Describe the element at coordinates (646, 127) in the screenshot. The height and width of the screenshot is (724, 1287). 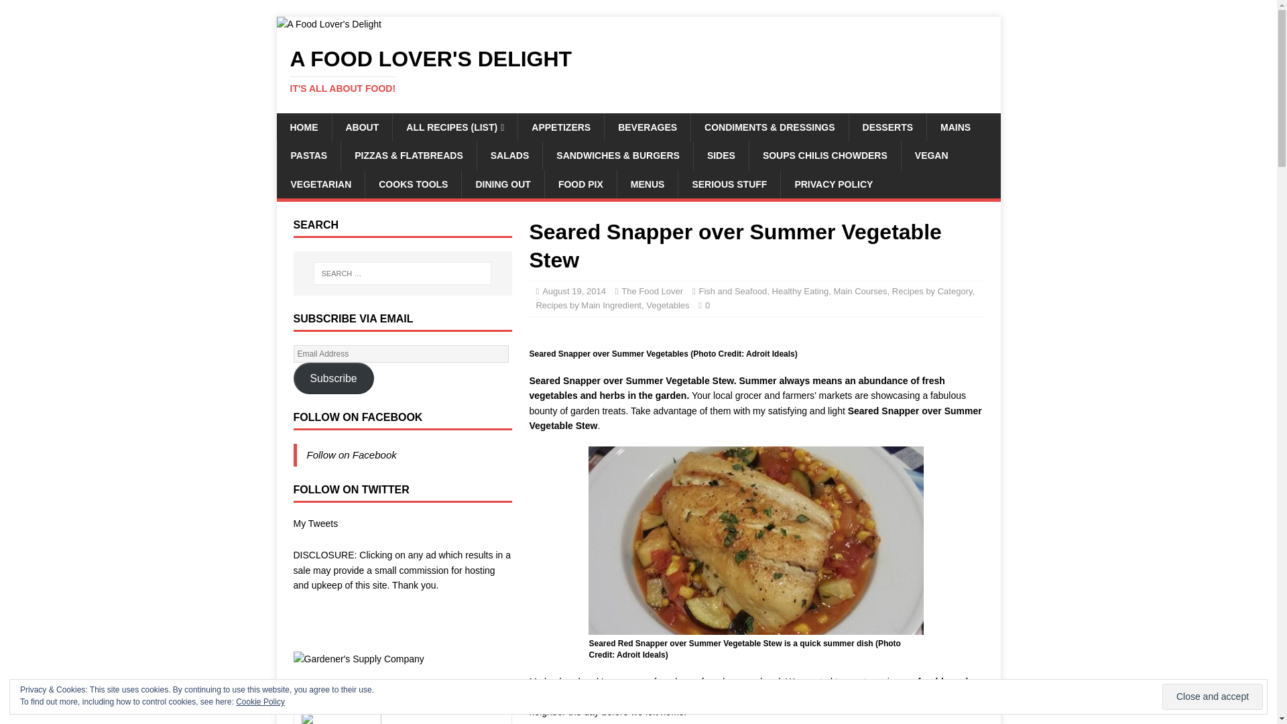
I see `A Food Lover's Delight` at that location.